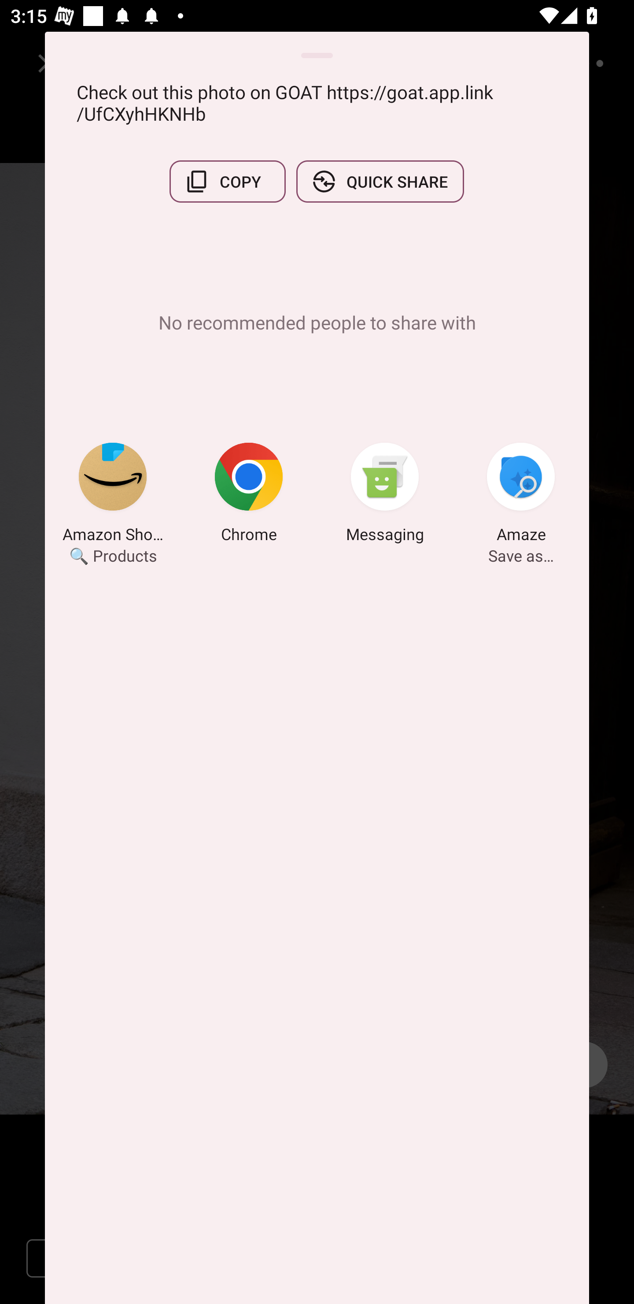 The image size is (634, 1304). What do you see at coordinates (227, 182) in the screenshot?
I see `COPY` at bounding box center [227, 182].